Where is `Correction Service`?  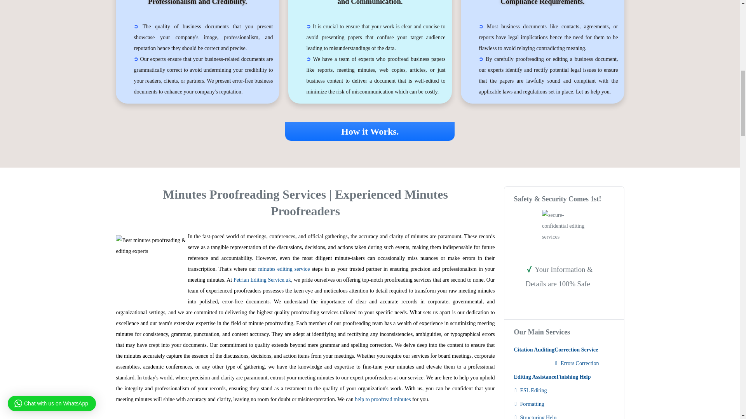
Correction Service is located at coordinates (577, 350).